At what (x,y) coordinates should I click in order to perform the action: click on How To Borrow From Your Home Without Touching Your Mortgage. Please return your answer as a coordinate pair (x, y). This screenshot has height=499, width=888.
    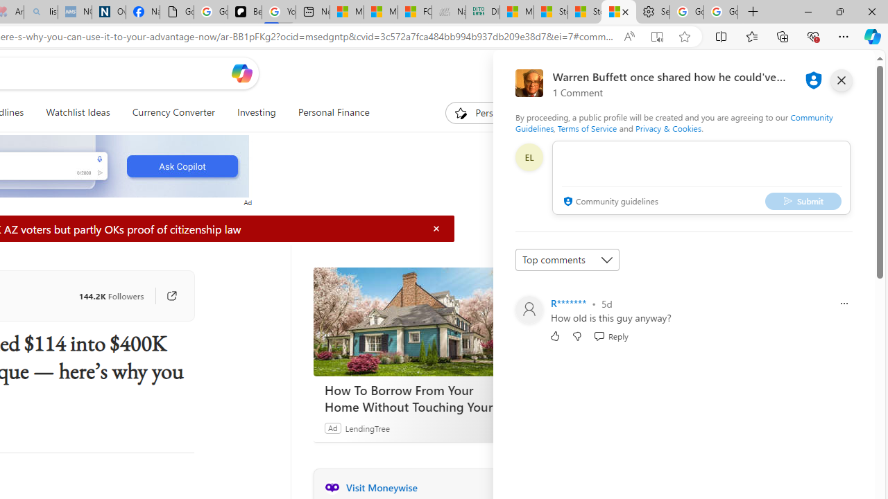
    Looking at the image, I should click on (418, 398).